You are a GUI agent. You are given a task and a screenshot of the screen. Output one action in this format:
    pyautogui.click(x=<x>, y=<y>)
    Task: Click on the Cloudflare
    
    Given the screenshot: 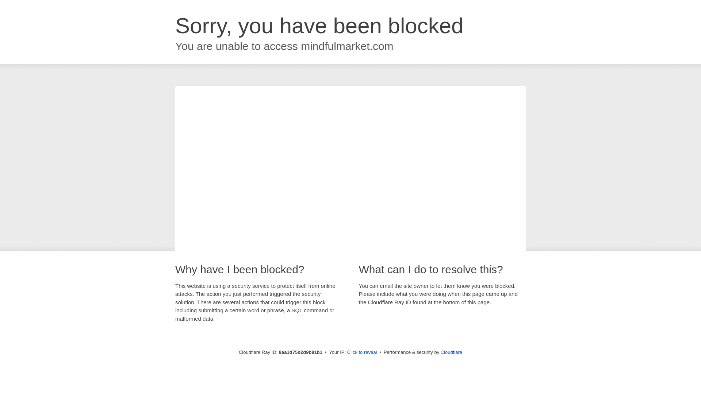 What is the action you would take?
    pyautogui.click(x=451, y=352)
    